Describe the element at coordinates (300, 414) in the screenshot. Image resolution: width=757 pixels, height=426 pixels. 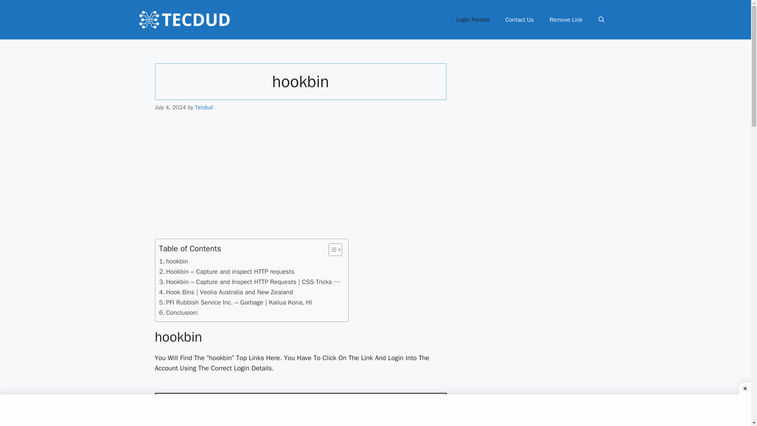
I see `Hookbin - Capture and inspect HTTP requests` at that location.